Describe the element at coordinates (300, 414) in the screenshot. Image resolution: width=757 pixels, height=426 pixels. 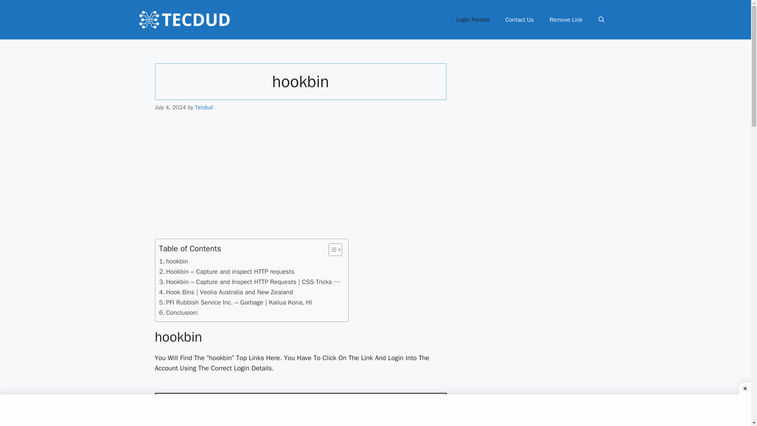
I see `Hookbin - Capture and inspect HTTP requests` at that location.